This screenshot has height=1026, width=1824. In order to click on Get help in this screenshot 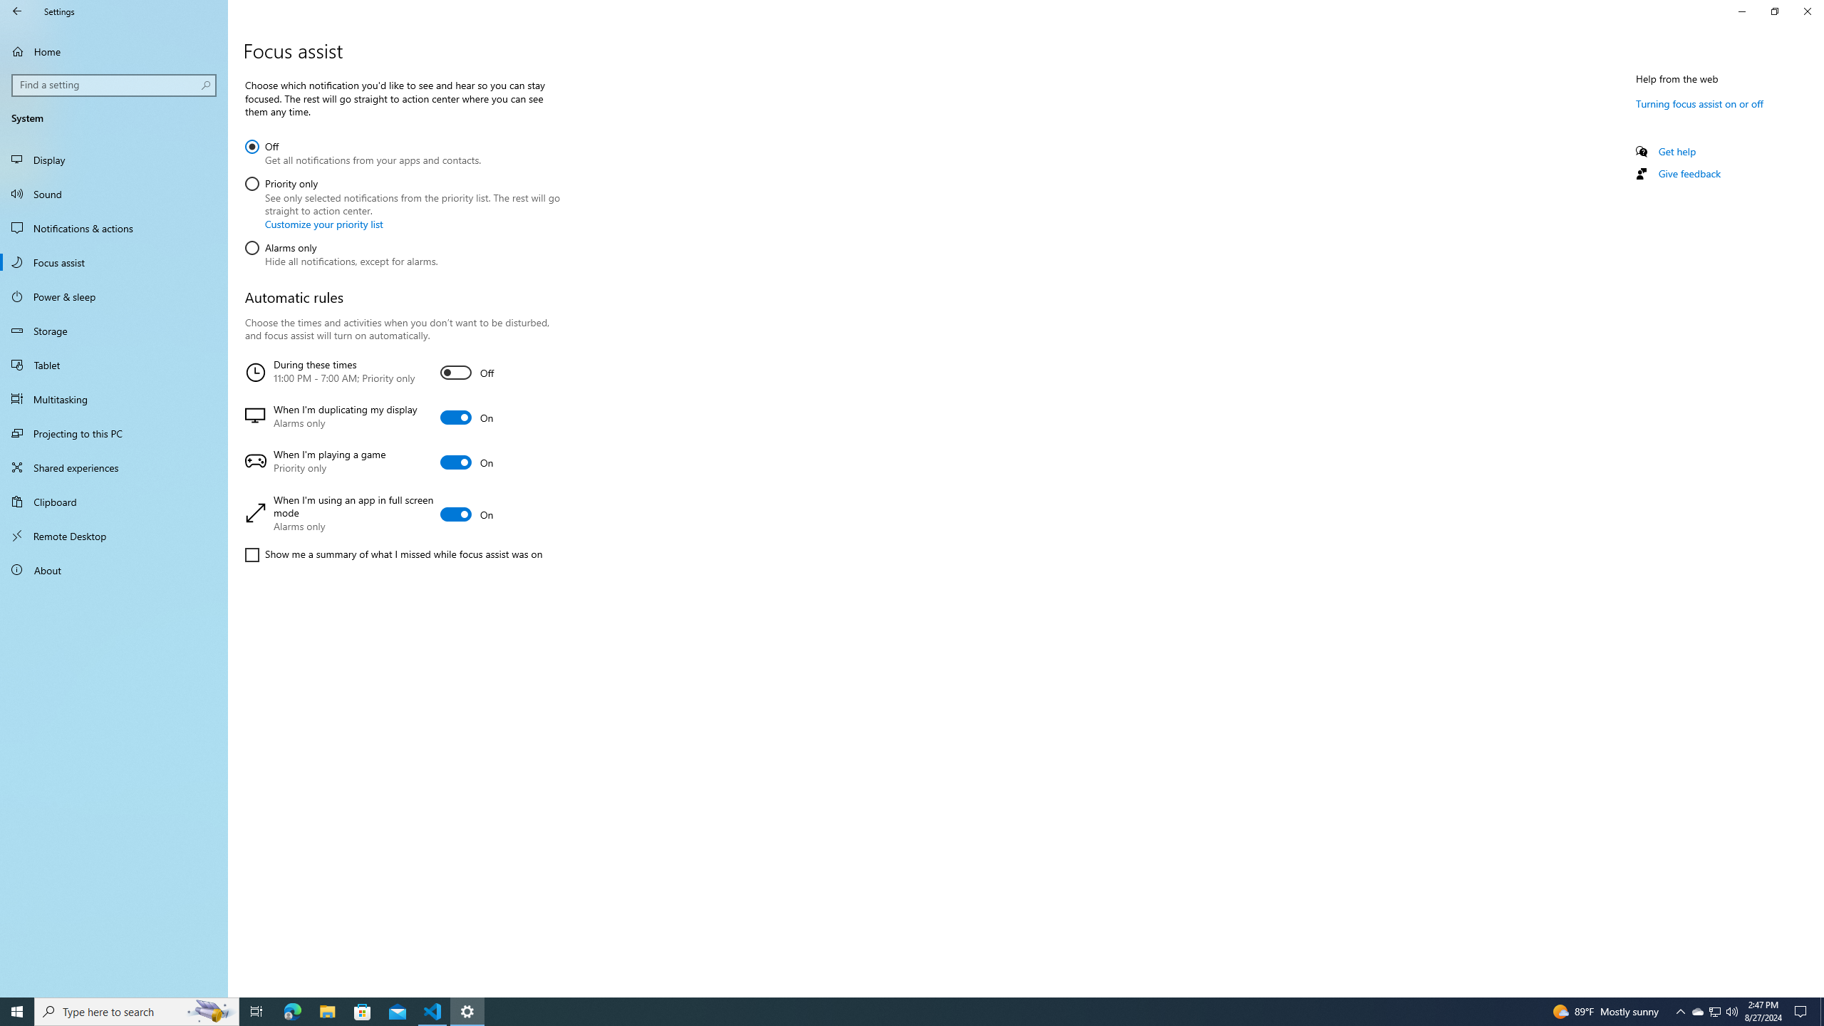, I will do `click(1677, 151)`.